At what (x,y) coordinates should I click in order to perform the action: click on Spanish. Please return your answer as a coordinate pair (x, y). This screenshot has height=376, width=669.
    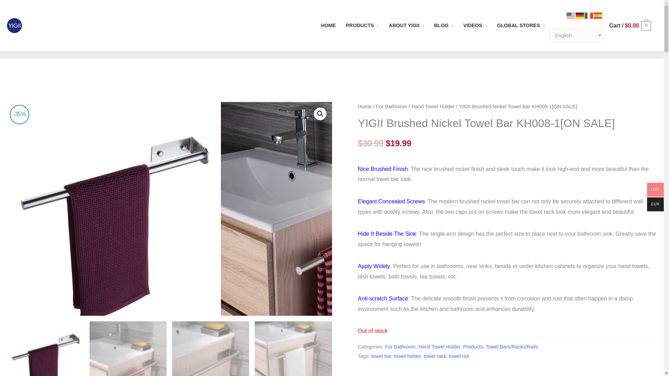
    Looking at the image, I should click on (598, 15).